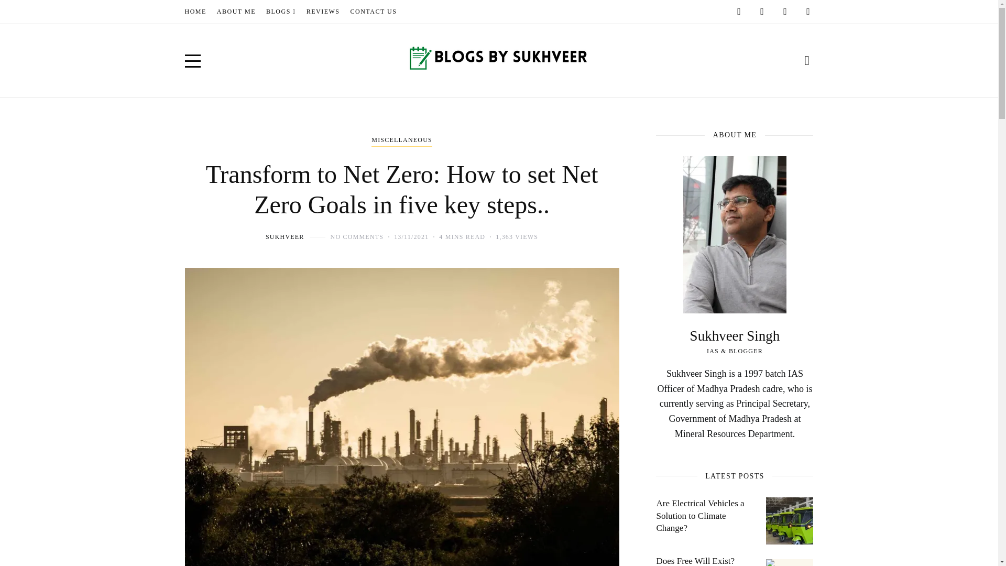 The height and width of the screenshot is (566, 1006). I want to click on Twitter, so click(785, 12).